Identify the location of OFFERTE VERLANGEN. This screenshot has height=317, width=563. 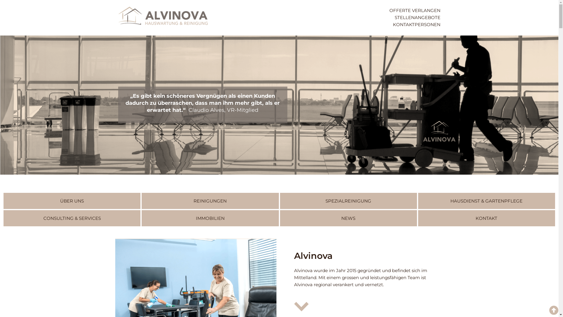
(332, 11).